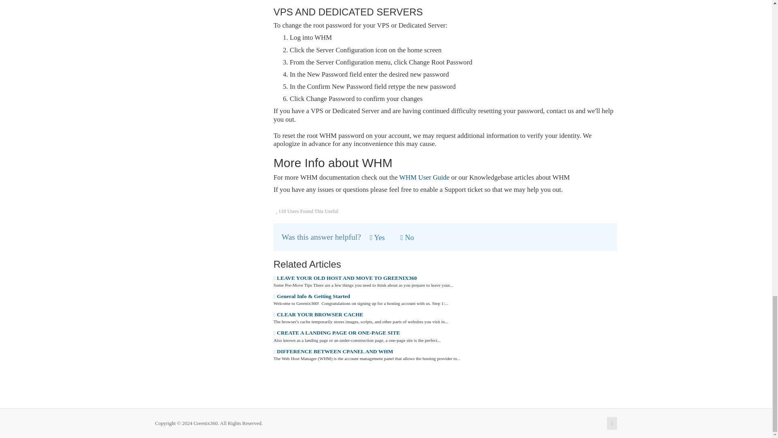 This screenshot has width=778, height=438. What do you see at coordinates (345, 278) in the screenshot?
I see `LEAVE YOUR OLD HOST AND MOVE TO GREENIX360` at bounding box center [345, 278].